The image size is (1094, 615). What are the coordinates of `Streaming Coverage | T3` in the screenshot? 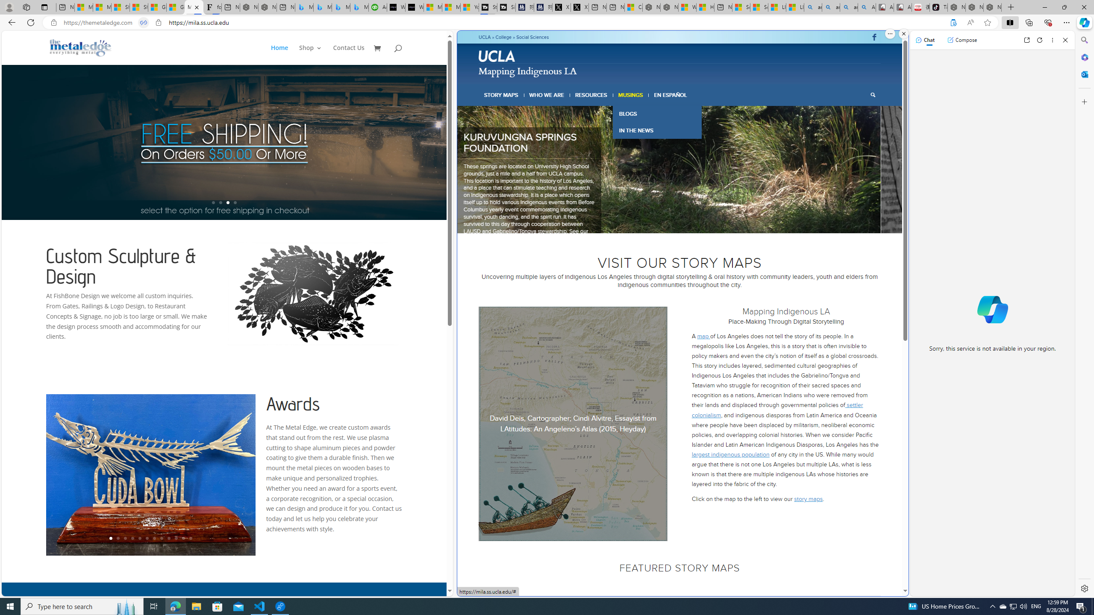 It's located at (488, 7).